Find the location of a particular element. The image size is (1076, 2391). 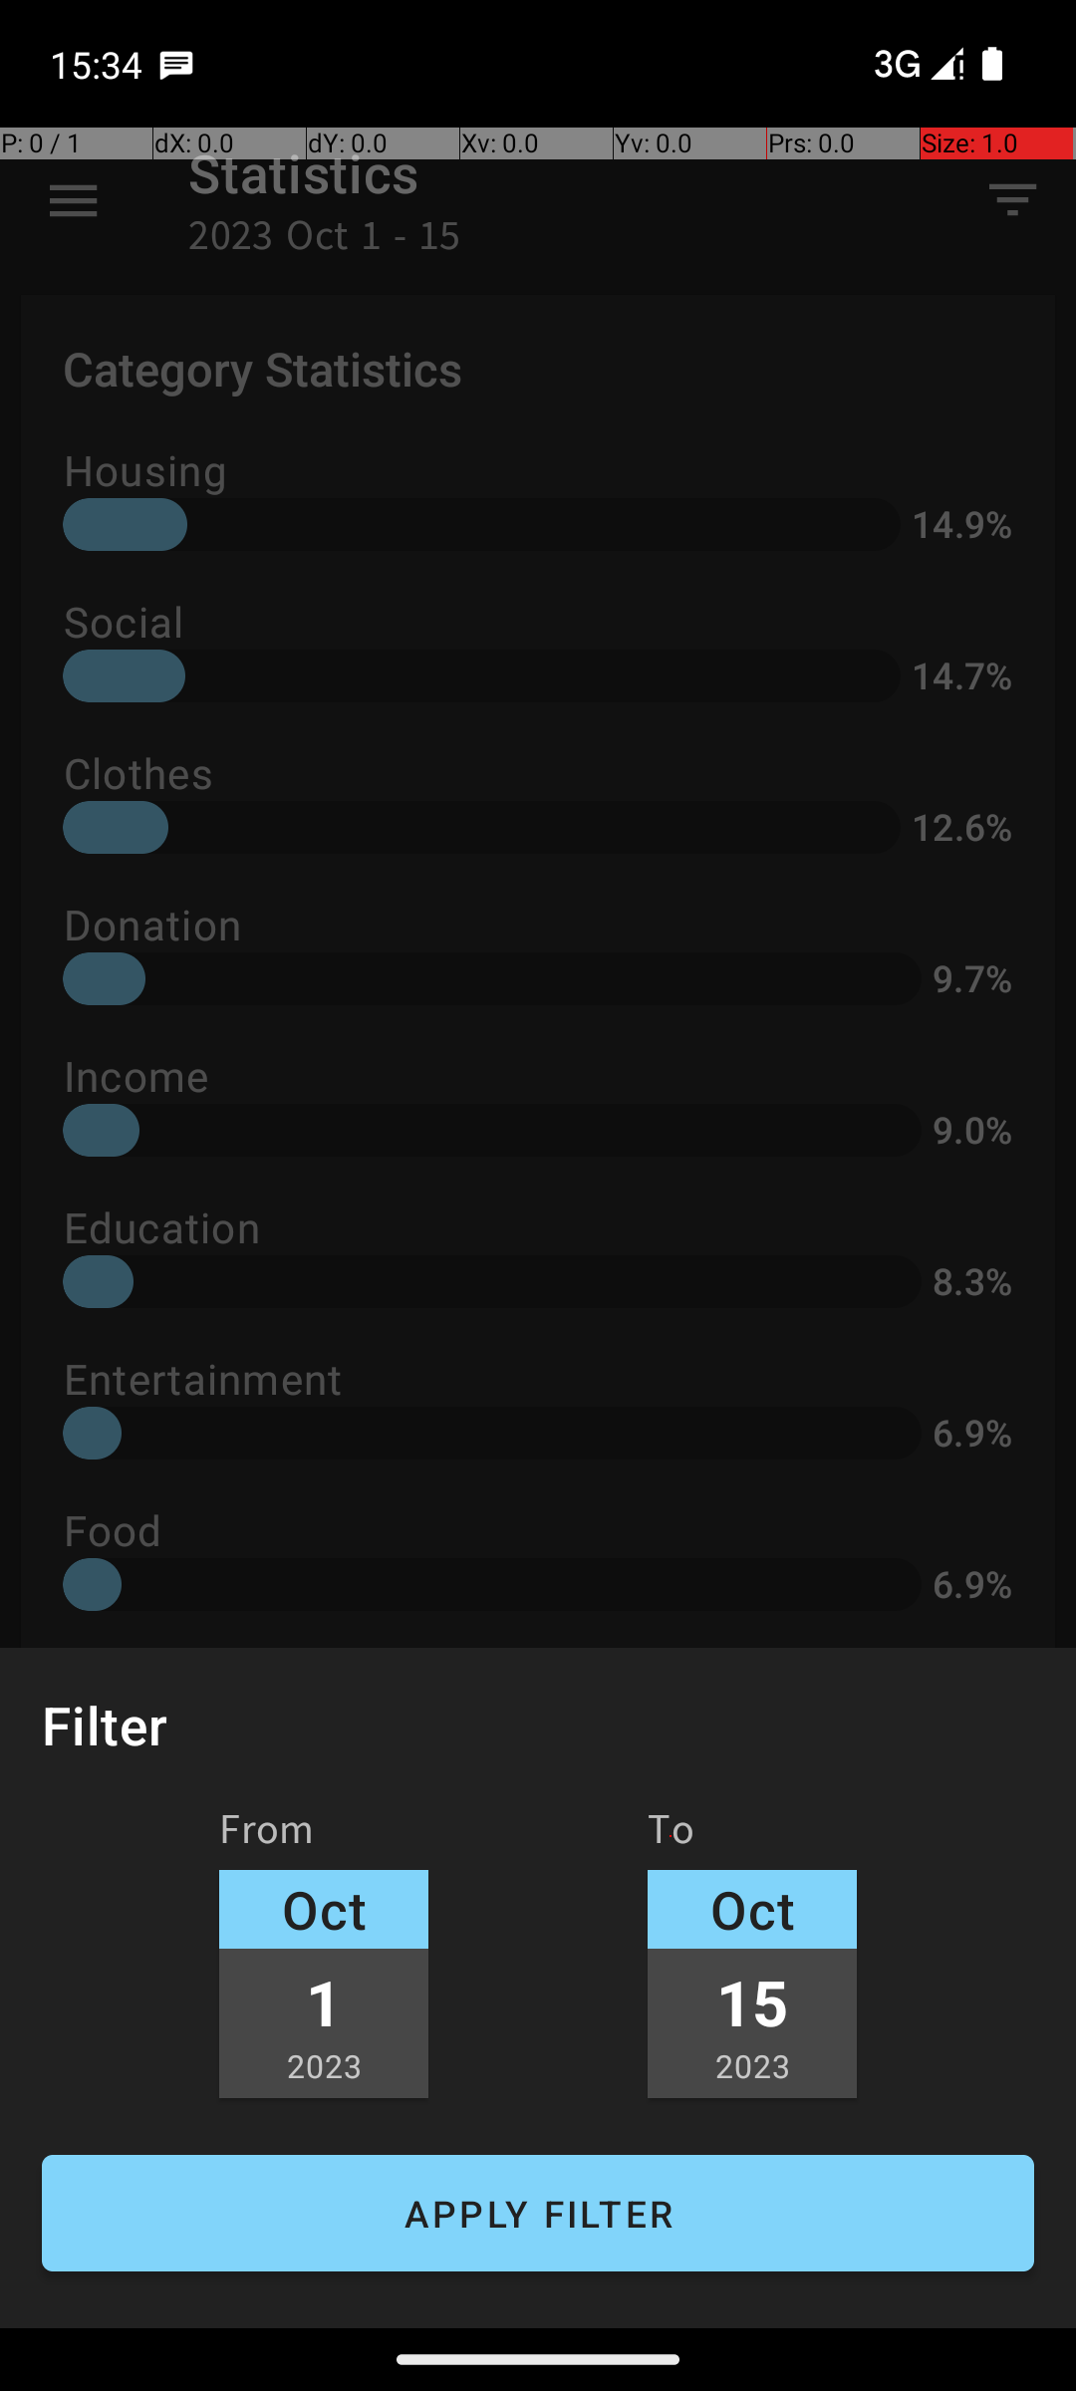

Oct is located at coordinates (324, 1909).